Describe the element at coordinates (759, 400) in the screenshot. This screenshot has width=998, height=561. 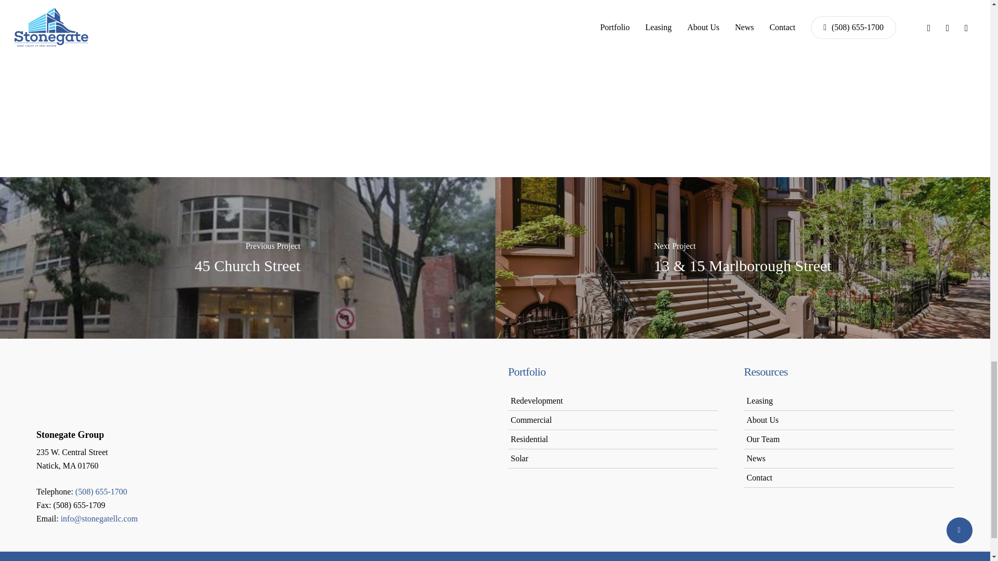
I see `Leasing` at that location.